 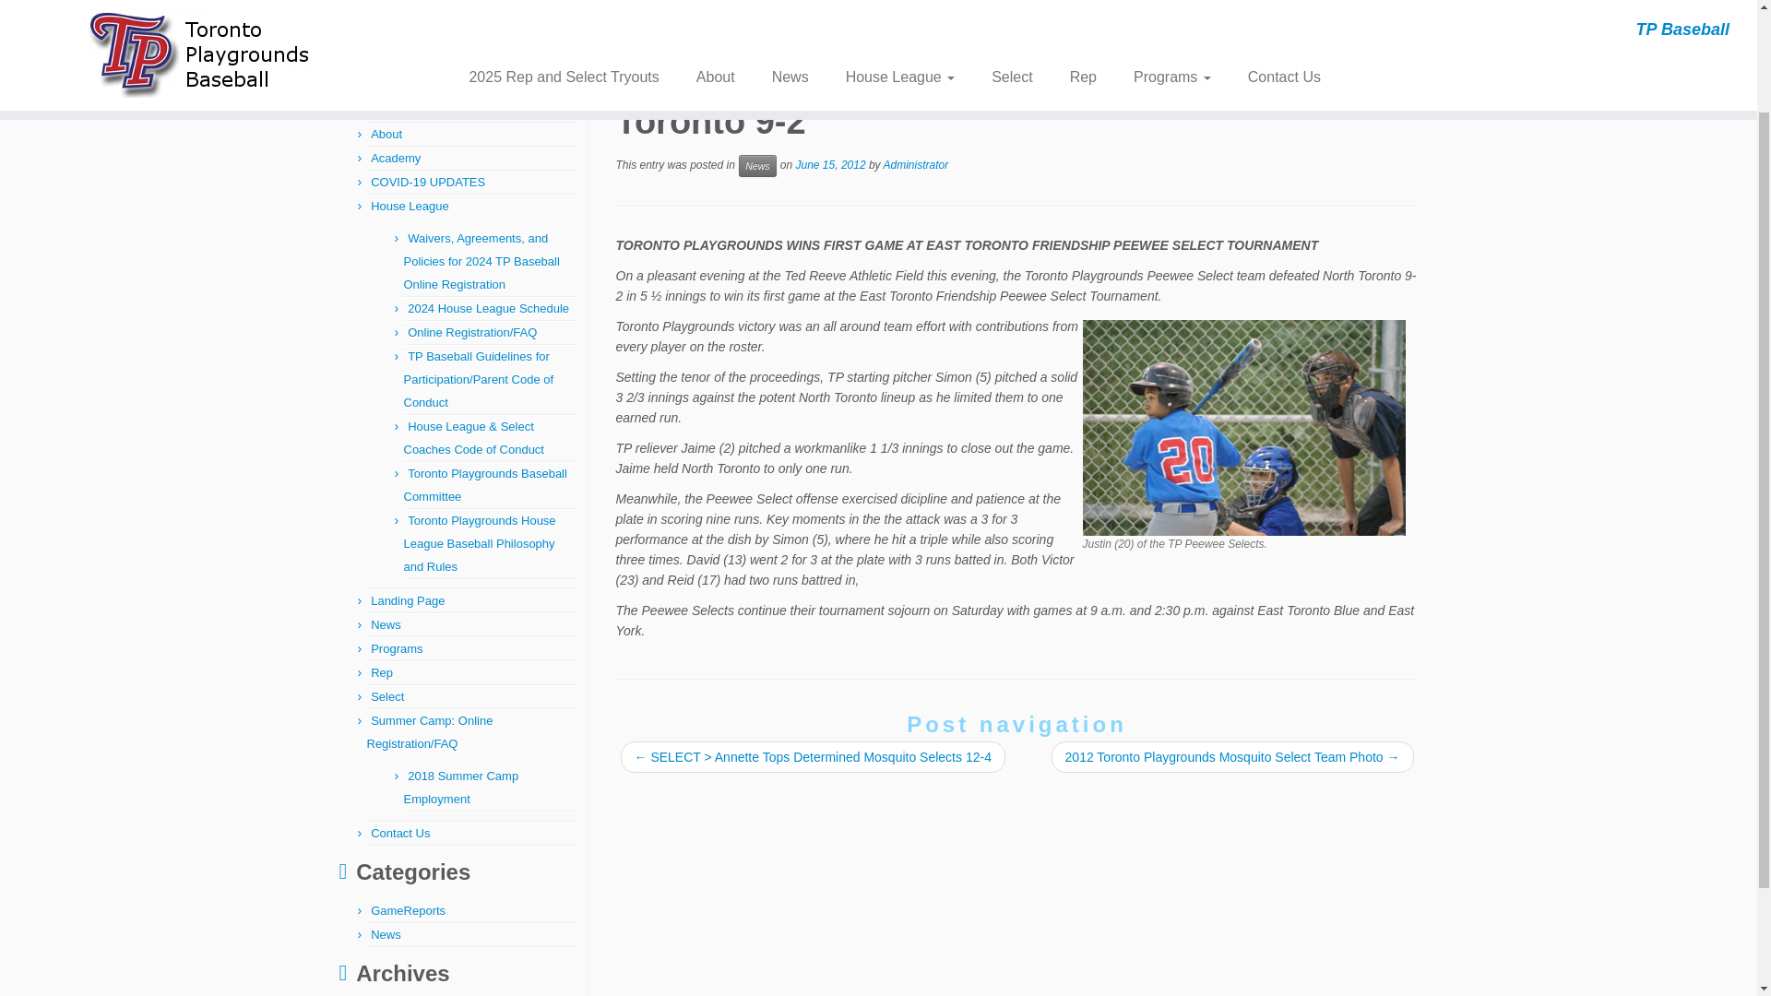 What do you see at coordinates (461, 787) in the screenshot?
I see `2018 Summer Camp Employment` at bounding box center [461, 787].